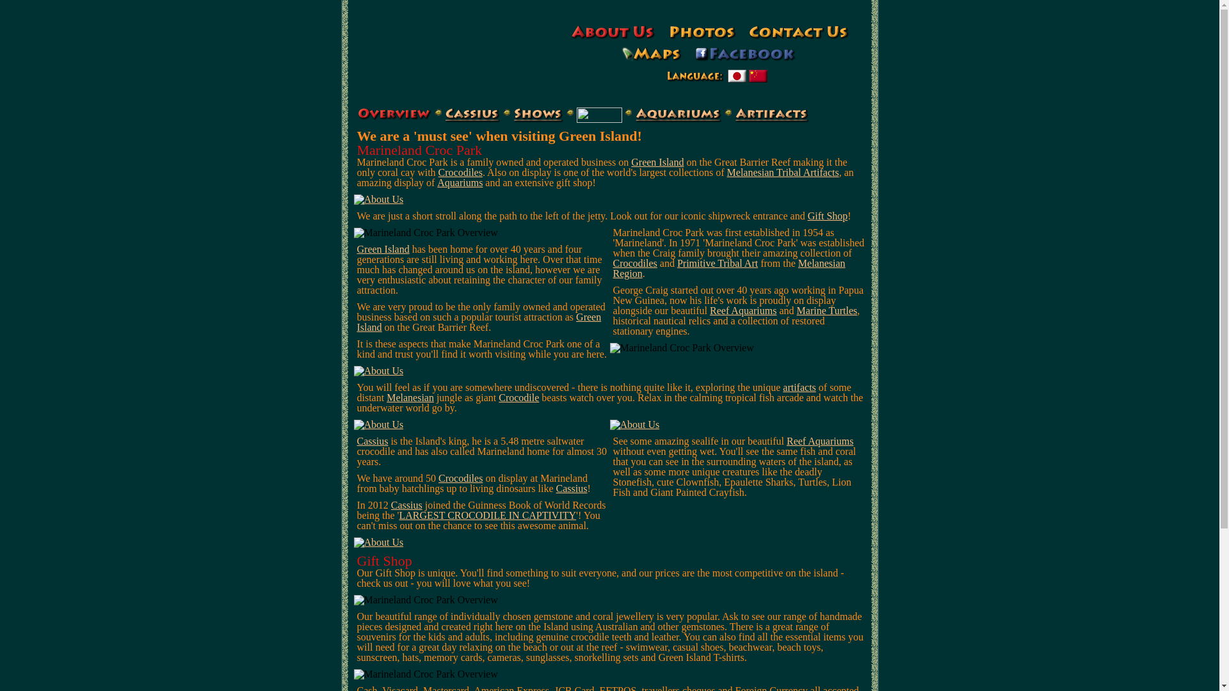 This screenshot has height=691, width=1229. I want to click on Green Island, so click(657, 163).